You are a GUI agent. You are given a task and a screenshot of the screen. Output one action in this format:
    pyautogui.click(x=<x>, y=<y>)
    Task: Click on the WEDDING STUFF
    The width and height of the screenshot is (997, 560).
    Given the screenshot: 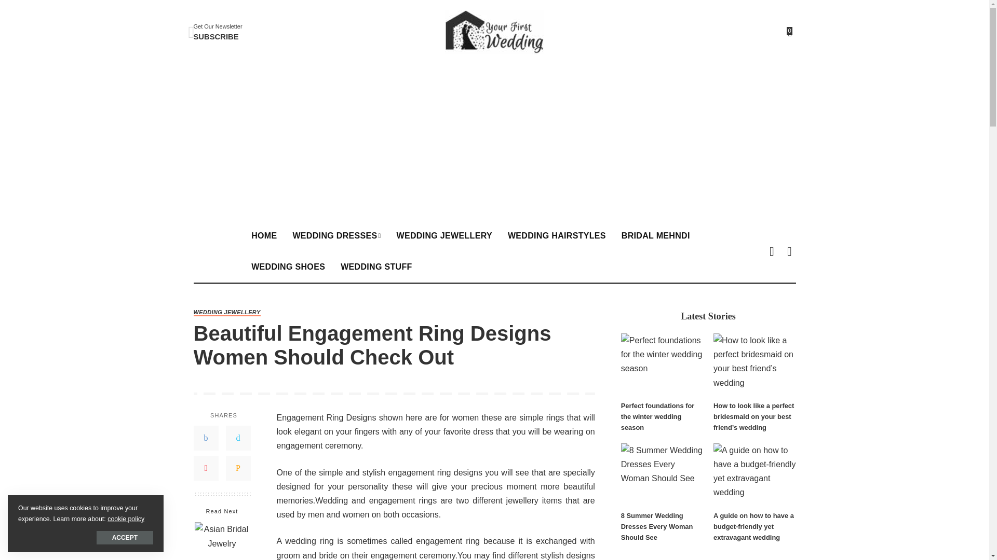 What is the action you would take?
    pyautogui.click(x=376, y=267)
    